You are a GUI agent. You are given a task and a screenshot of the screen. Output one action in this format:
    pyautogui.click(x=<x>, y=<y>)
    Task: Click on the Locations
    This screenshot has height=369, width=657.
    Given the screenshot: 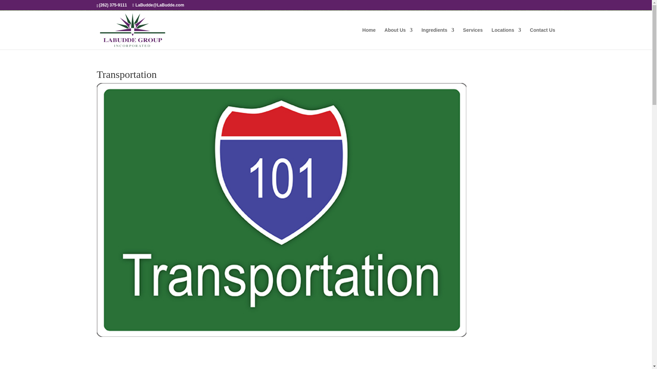 What is the action you would take?
    pyautogui.click(x=506, y=38)
    